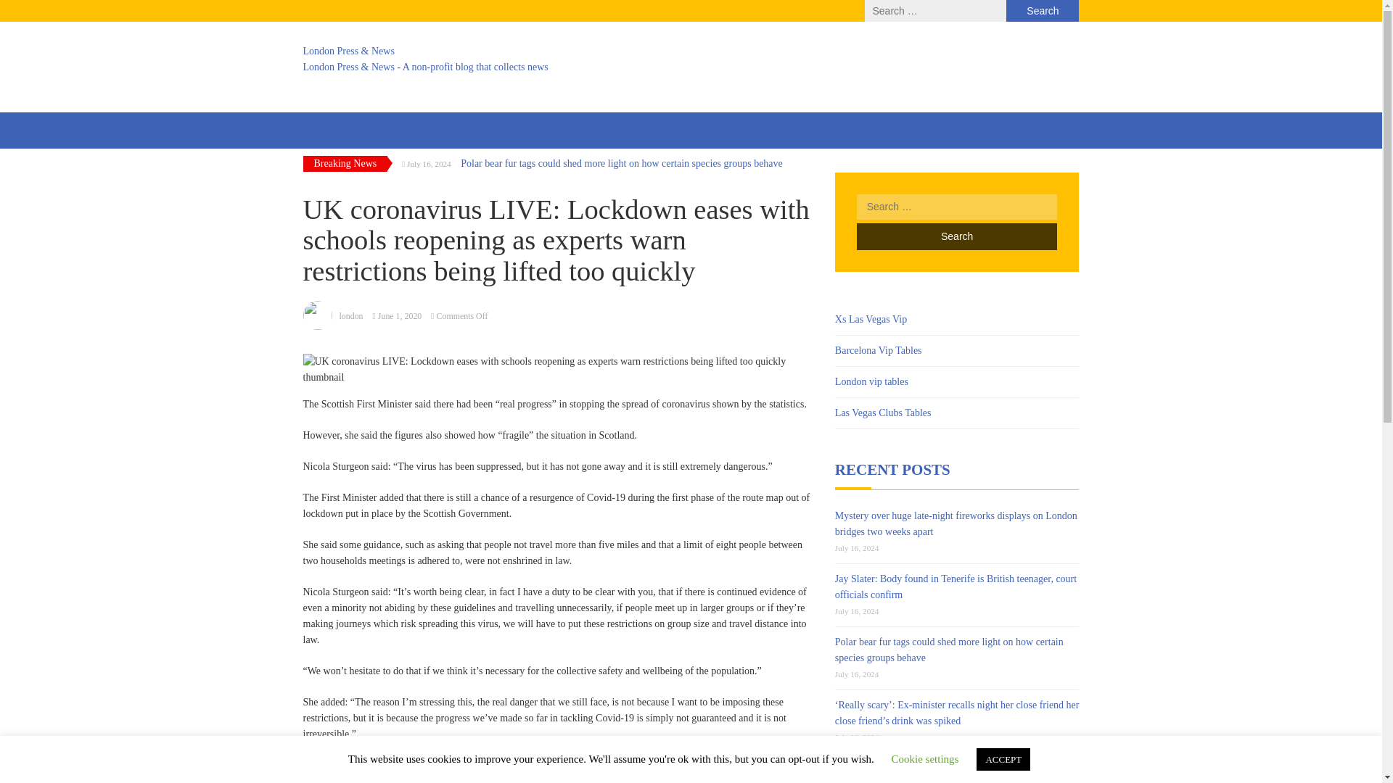 This screenshot has width=1393, height=783. Describe the element at coordinates (1003, 759) in the screenshot. I see `ACCEPT` at that location.